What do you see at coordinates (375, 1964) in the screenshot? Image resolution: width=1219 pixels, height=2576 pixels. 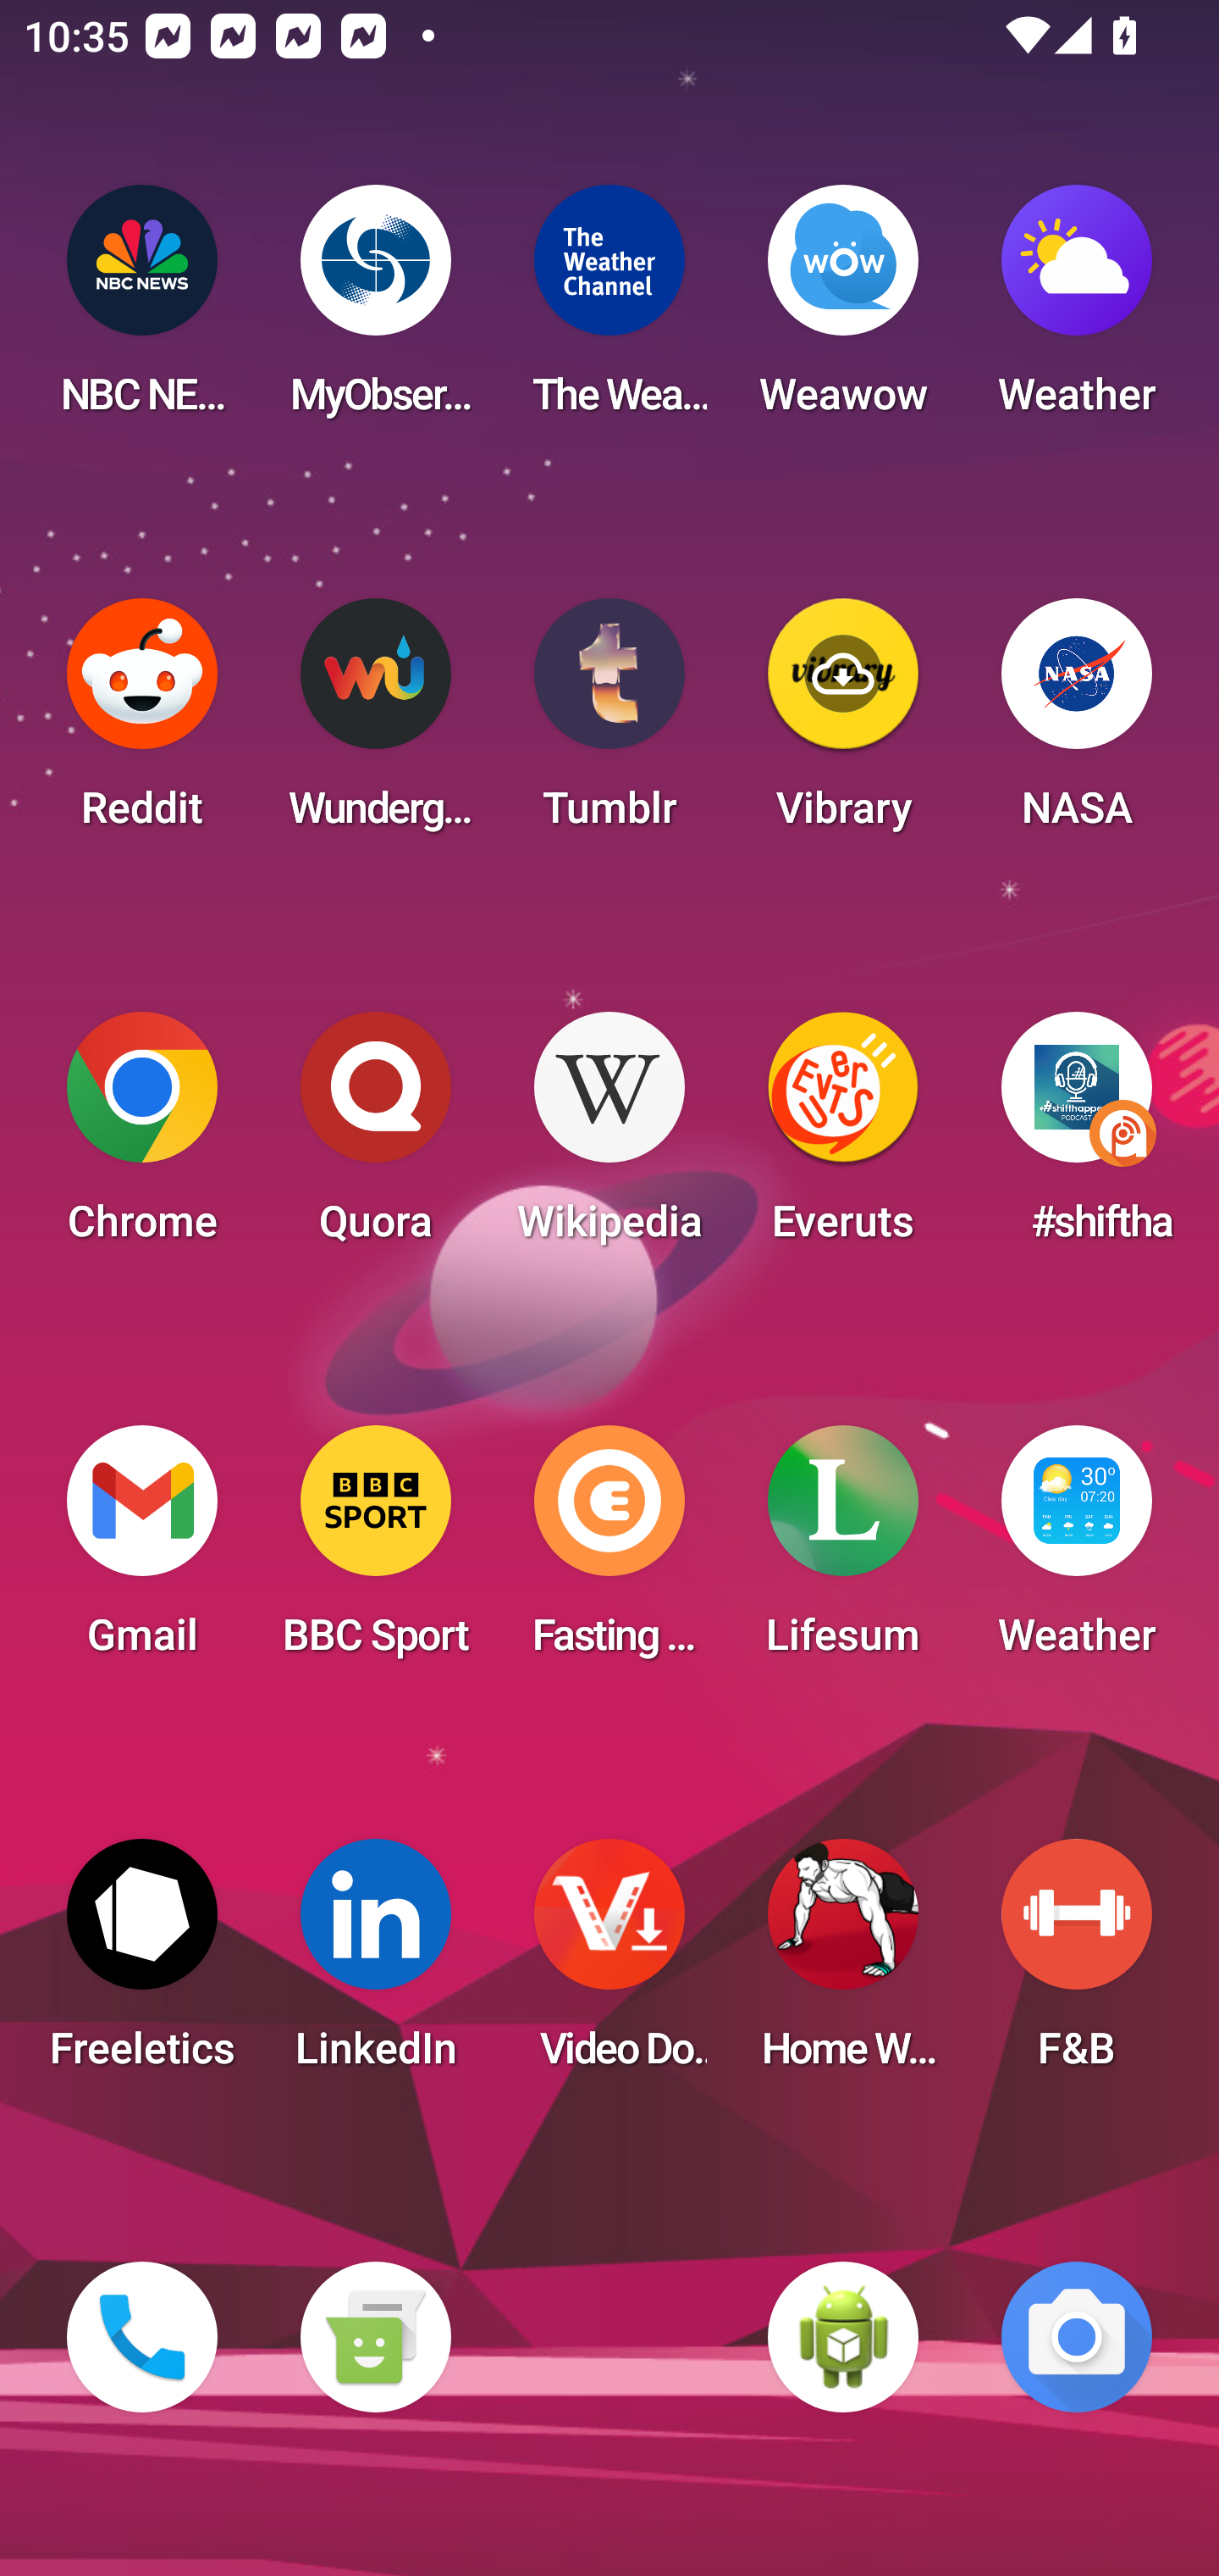 I see `LinkedIn` at bounding box center [375, 1964].